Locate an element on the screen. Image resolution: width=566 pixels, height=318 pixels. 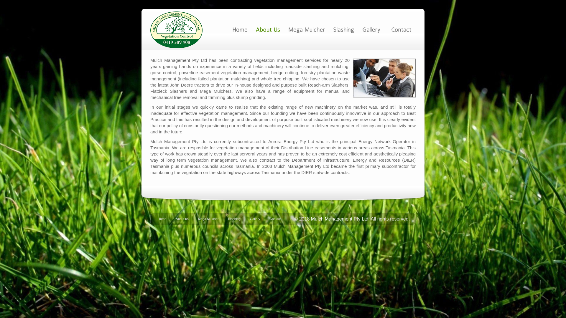
Home is located at coordinates (164, 219).